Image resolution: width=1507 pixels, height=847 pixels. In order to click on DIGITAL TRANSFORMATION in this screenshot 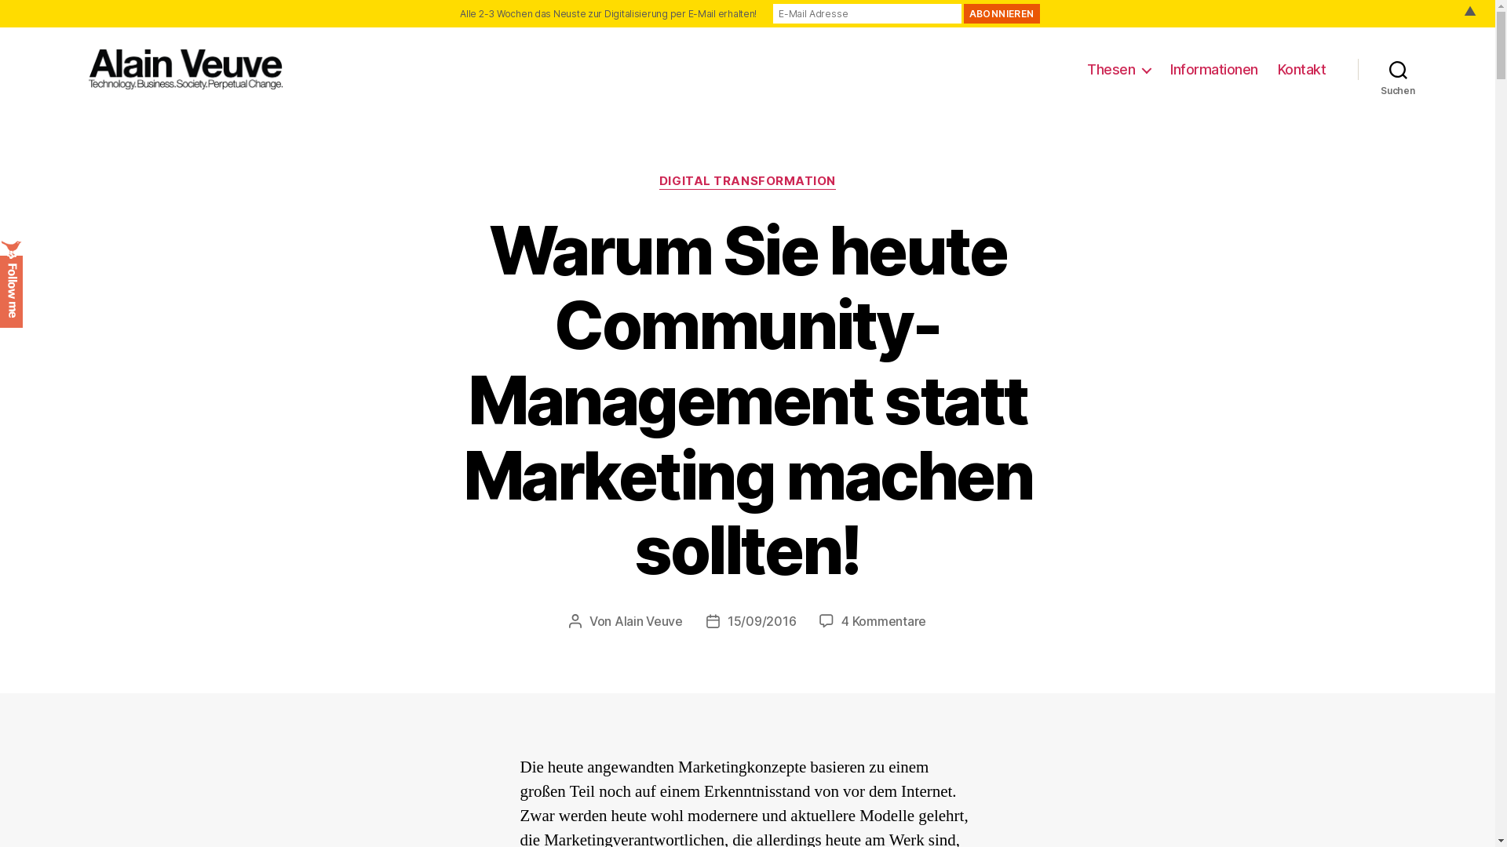, I will do `click(747, 182)`.